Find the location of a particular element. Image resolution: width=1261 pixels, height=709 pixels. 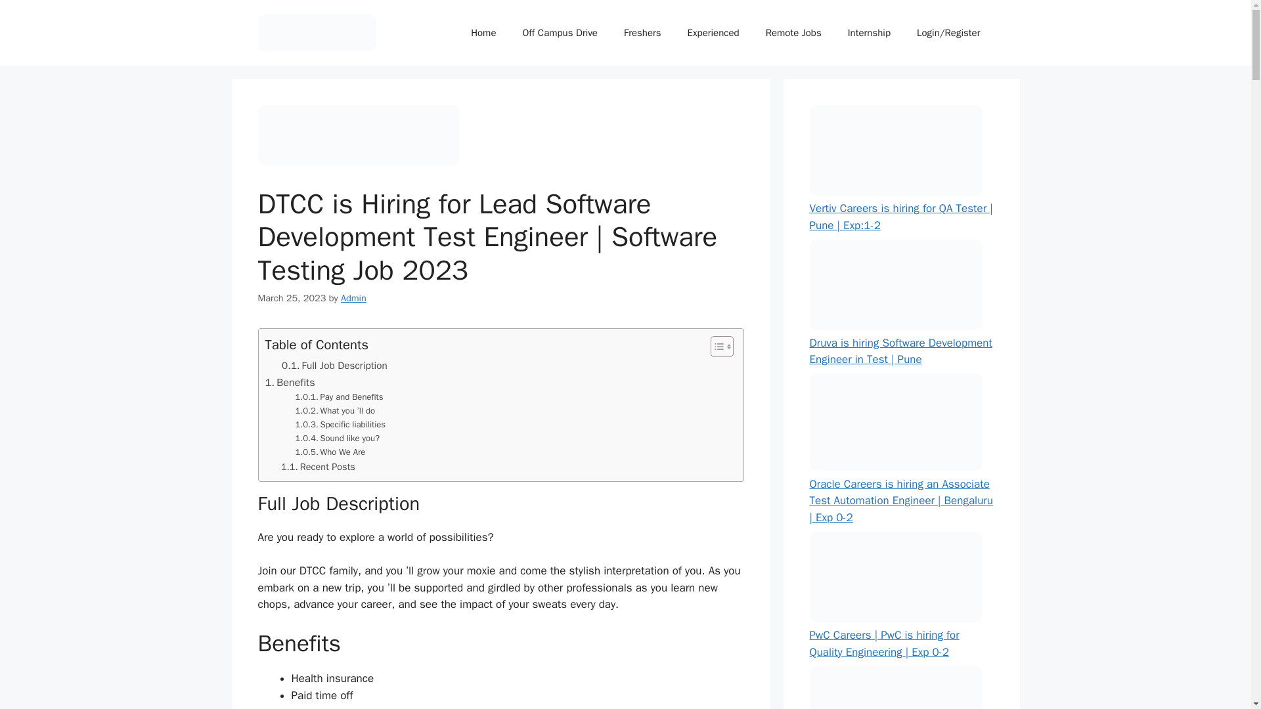

Admin is located at coordinates (353, 298).